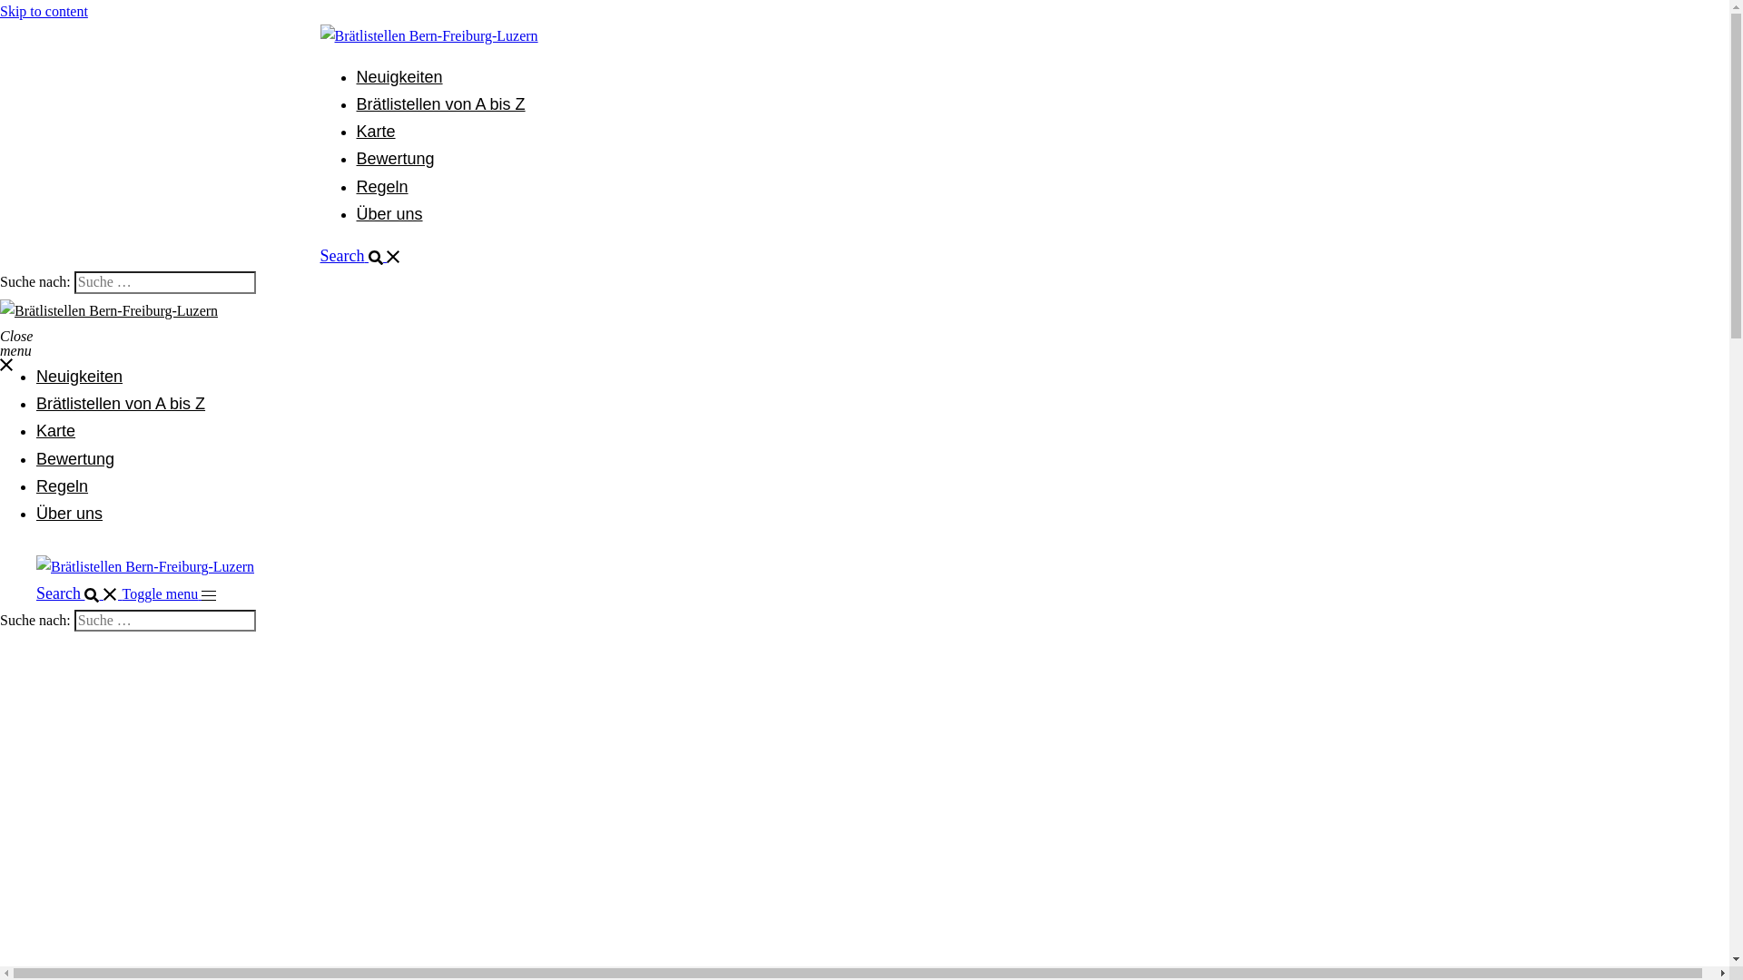 The width and height of the screenshot is (1743, 980). What do you see at coordinates (169, 593) in the screenshot?
I see `Toggle menu` at bounding box center [169, 593].